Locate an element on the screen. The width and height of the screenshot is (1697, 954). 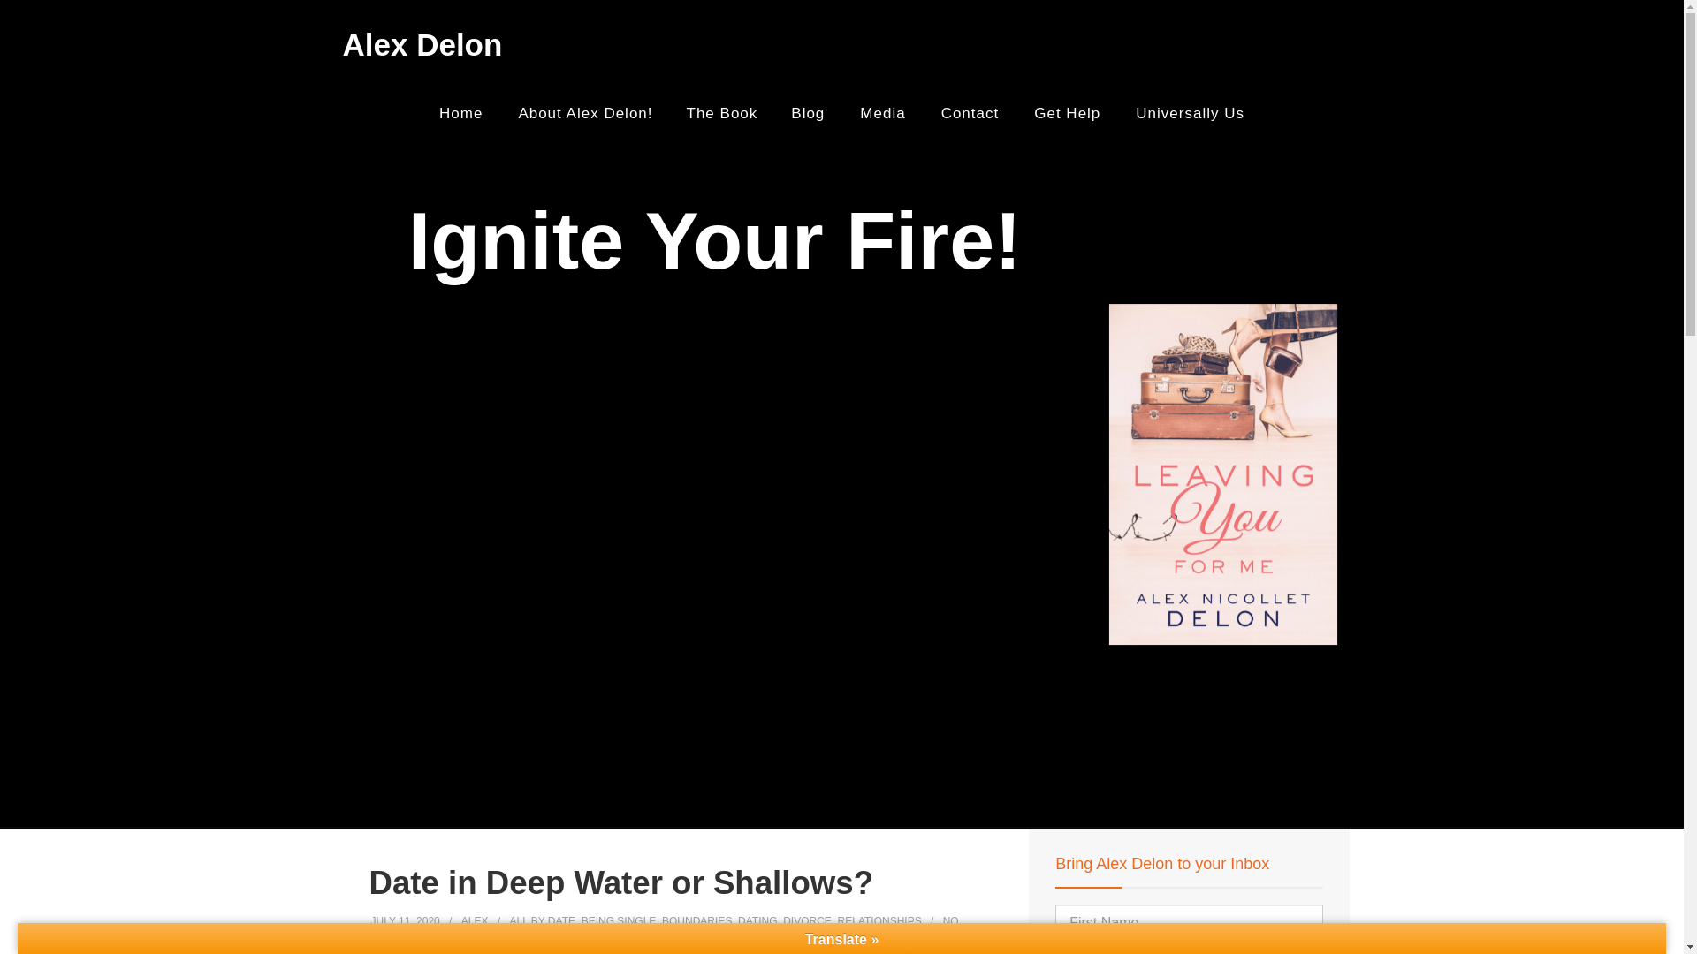
The Book is located at coordinates (721, 113).